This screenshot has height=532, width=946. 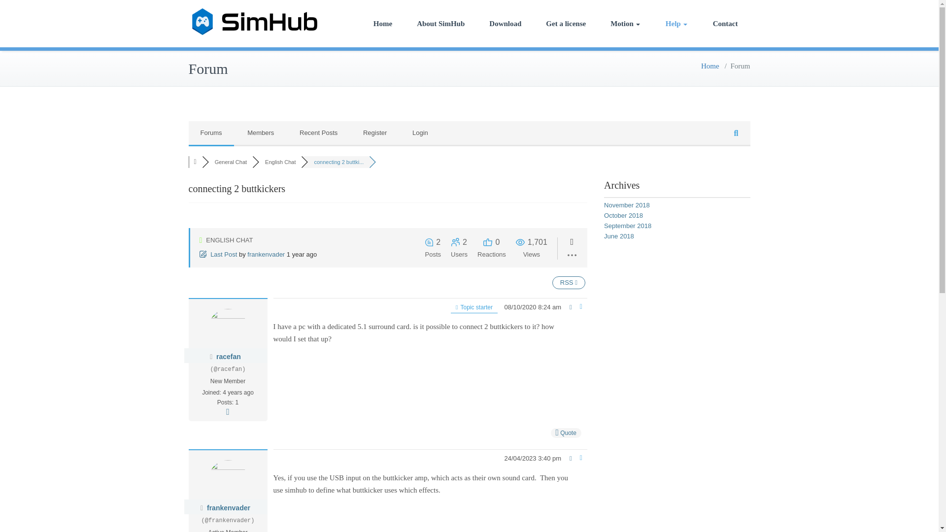 I want to click on Login, so click(x=420, y=133).